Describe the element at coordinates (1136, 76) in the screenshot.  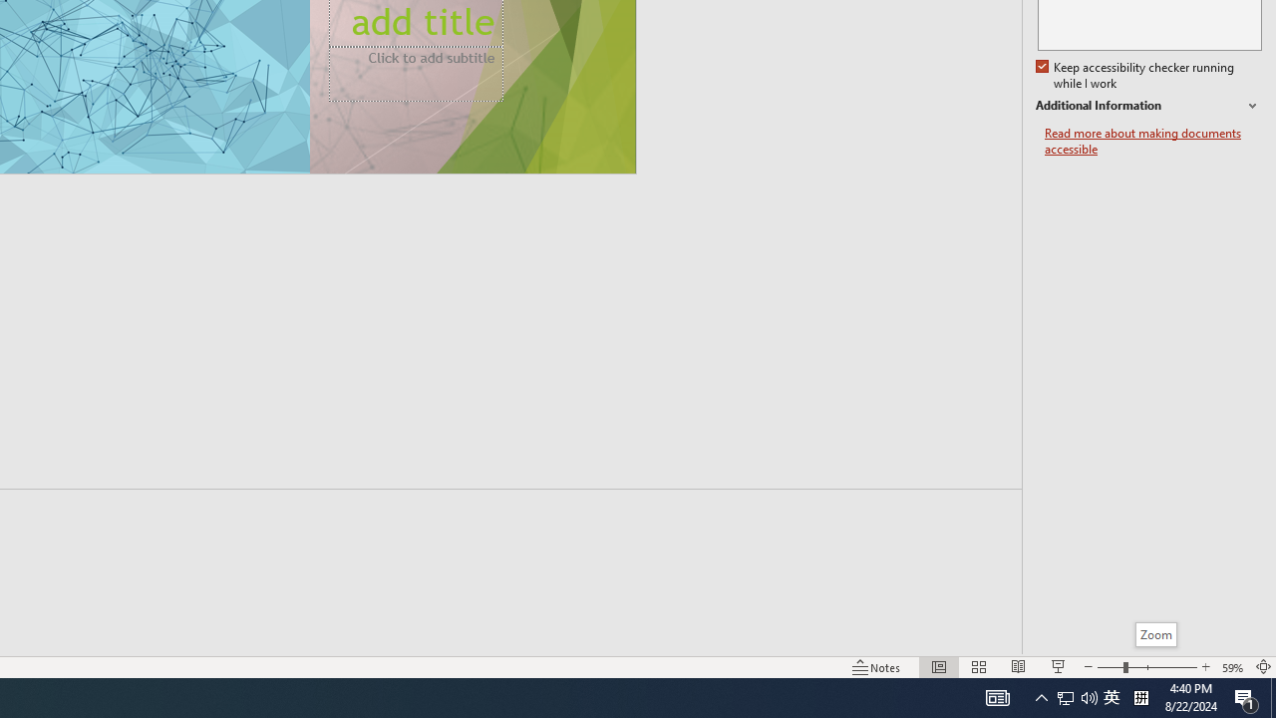
I see `Keep accessibility checker running while I work` at that location.